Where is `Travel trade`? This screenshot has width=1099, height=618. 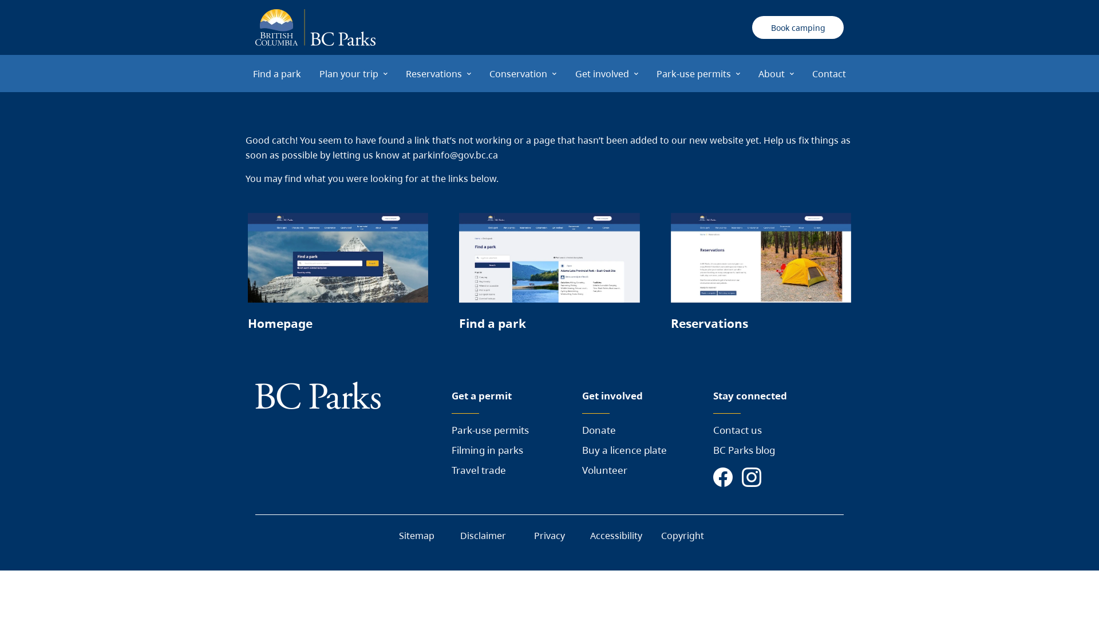 Travel trade is located at coordinates (479, 470).